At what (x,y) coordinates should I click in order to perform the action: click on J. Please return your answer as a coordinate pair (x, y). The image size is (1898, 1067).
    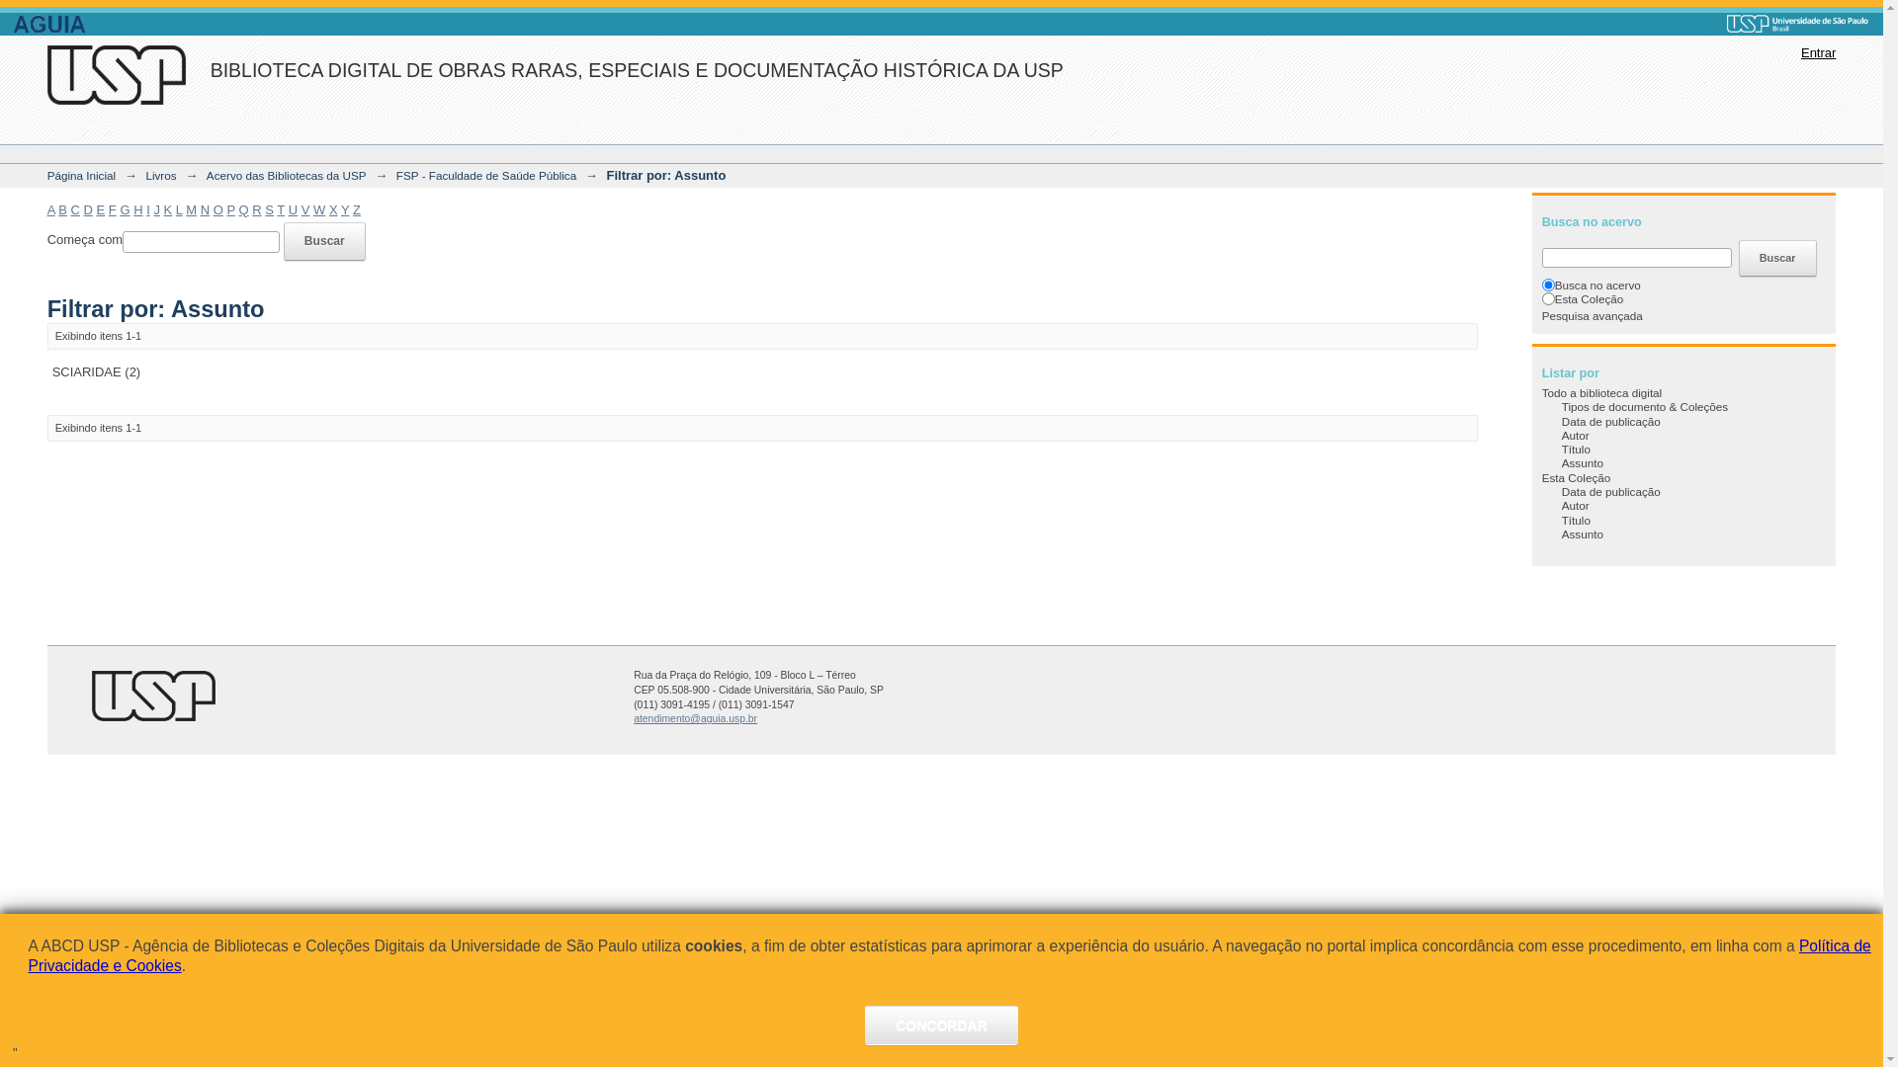
    Looking at the image, I should click on (156, 209).